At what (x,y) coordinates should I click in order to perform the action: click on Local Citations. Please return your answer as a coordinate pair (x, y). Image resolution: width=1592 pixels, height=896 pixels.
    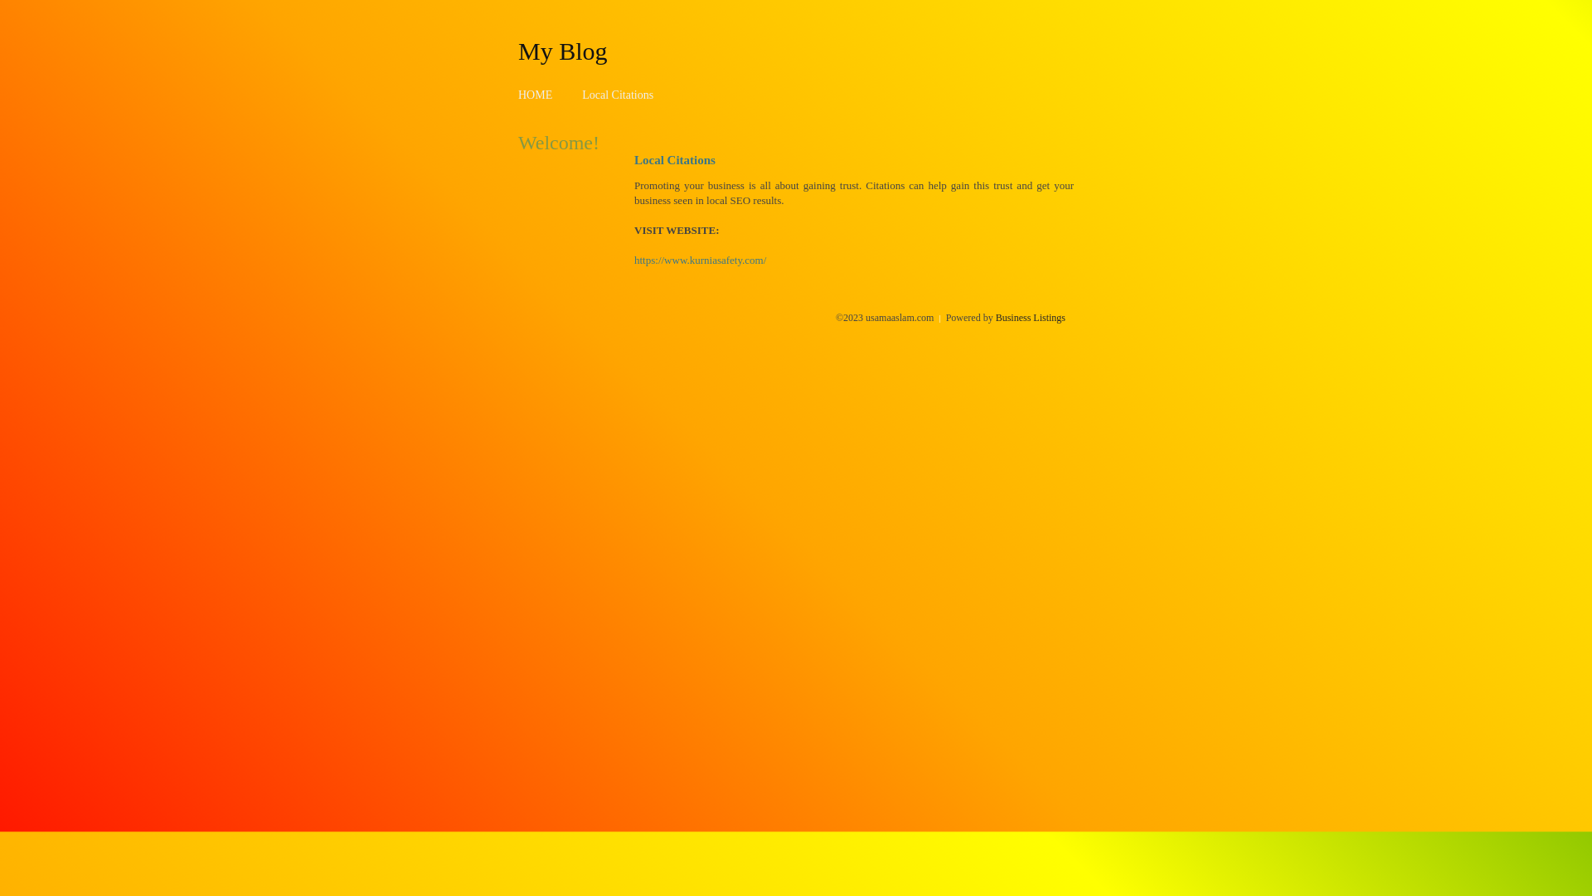
    Looking at the image, I should click on (618, 95).